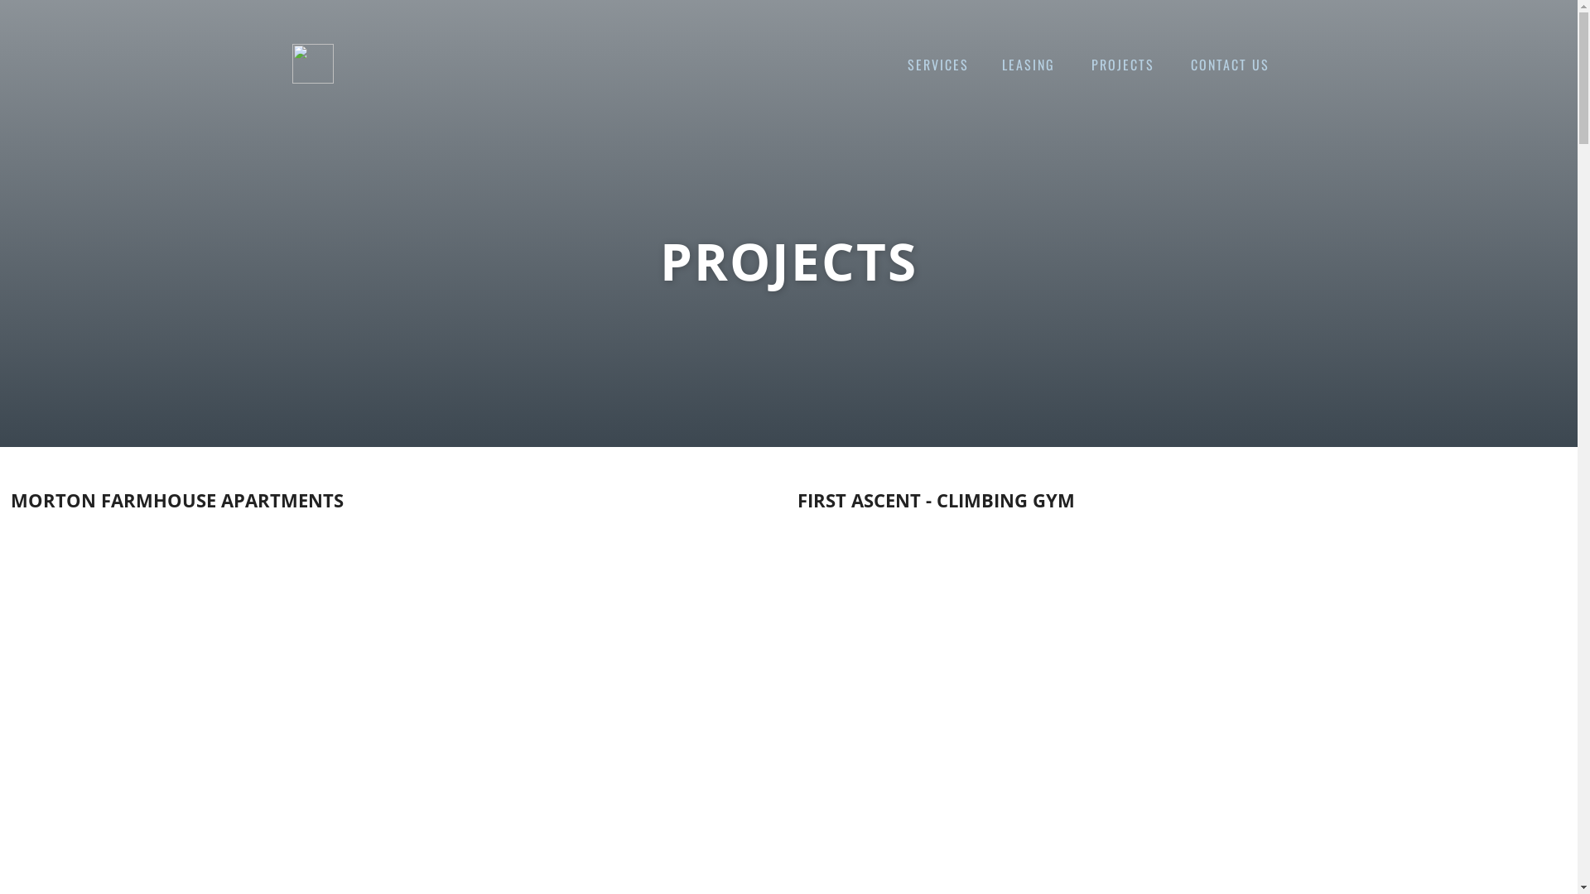 This screenshot has width=1590, height=894. What do you see at coordinates (185, 500) in the screenshot?
I see `MORTON FARMHOUSE APARTMENTS` at bounding box center [185, 500].